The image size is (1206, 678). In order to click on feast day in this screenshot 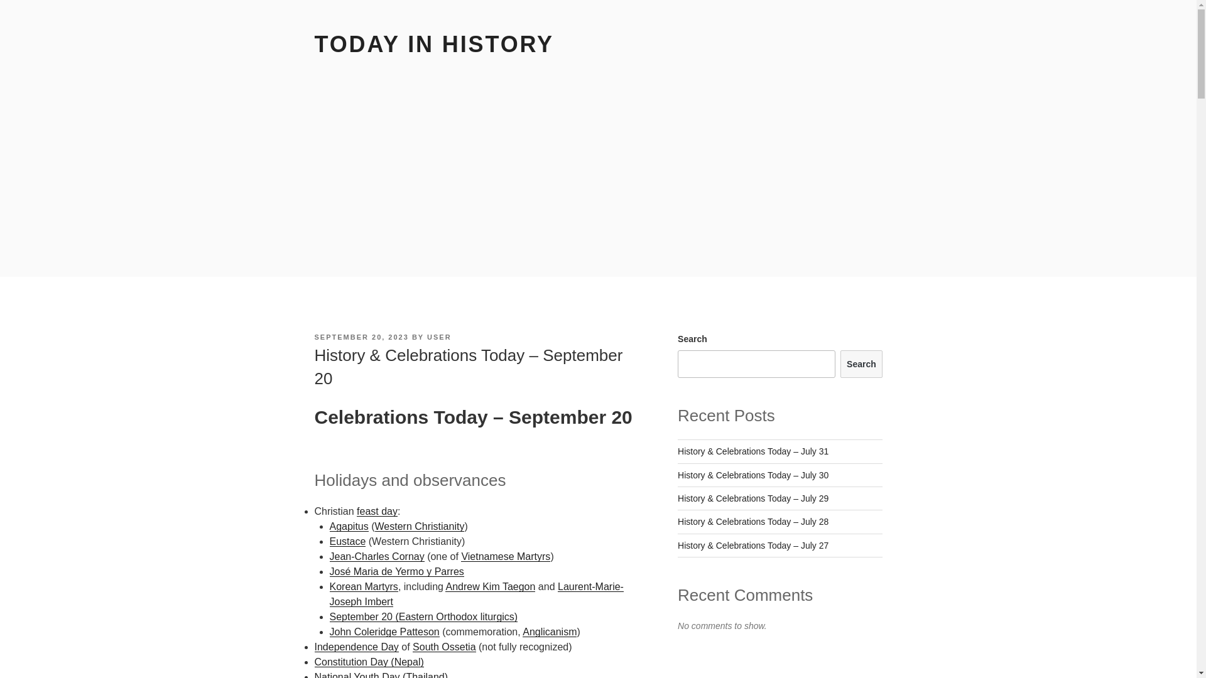, I will do `click(377, 511)`.